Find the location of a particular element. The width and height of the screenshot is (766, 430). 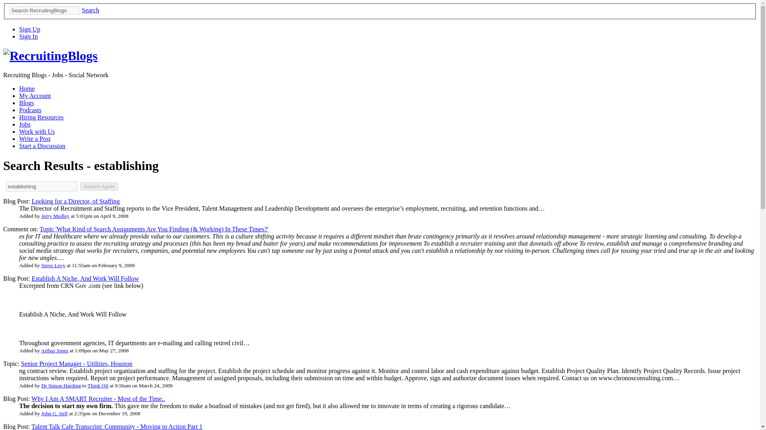

Jerry Medley is located at coordinates (55, 216).